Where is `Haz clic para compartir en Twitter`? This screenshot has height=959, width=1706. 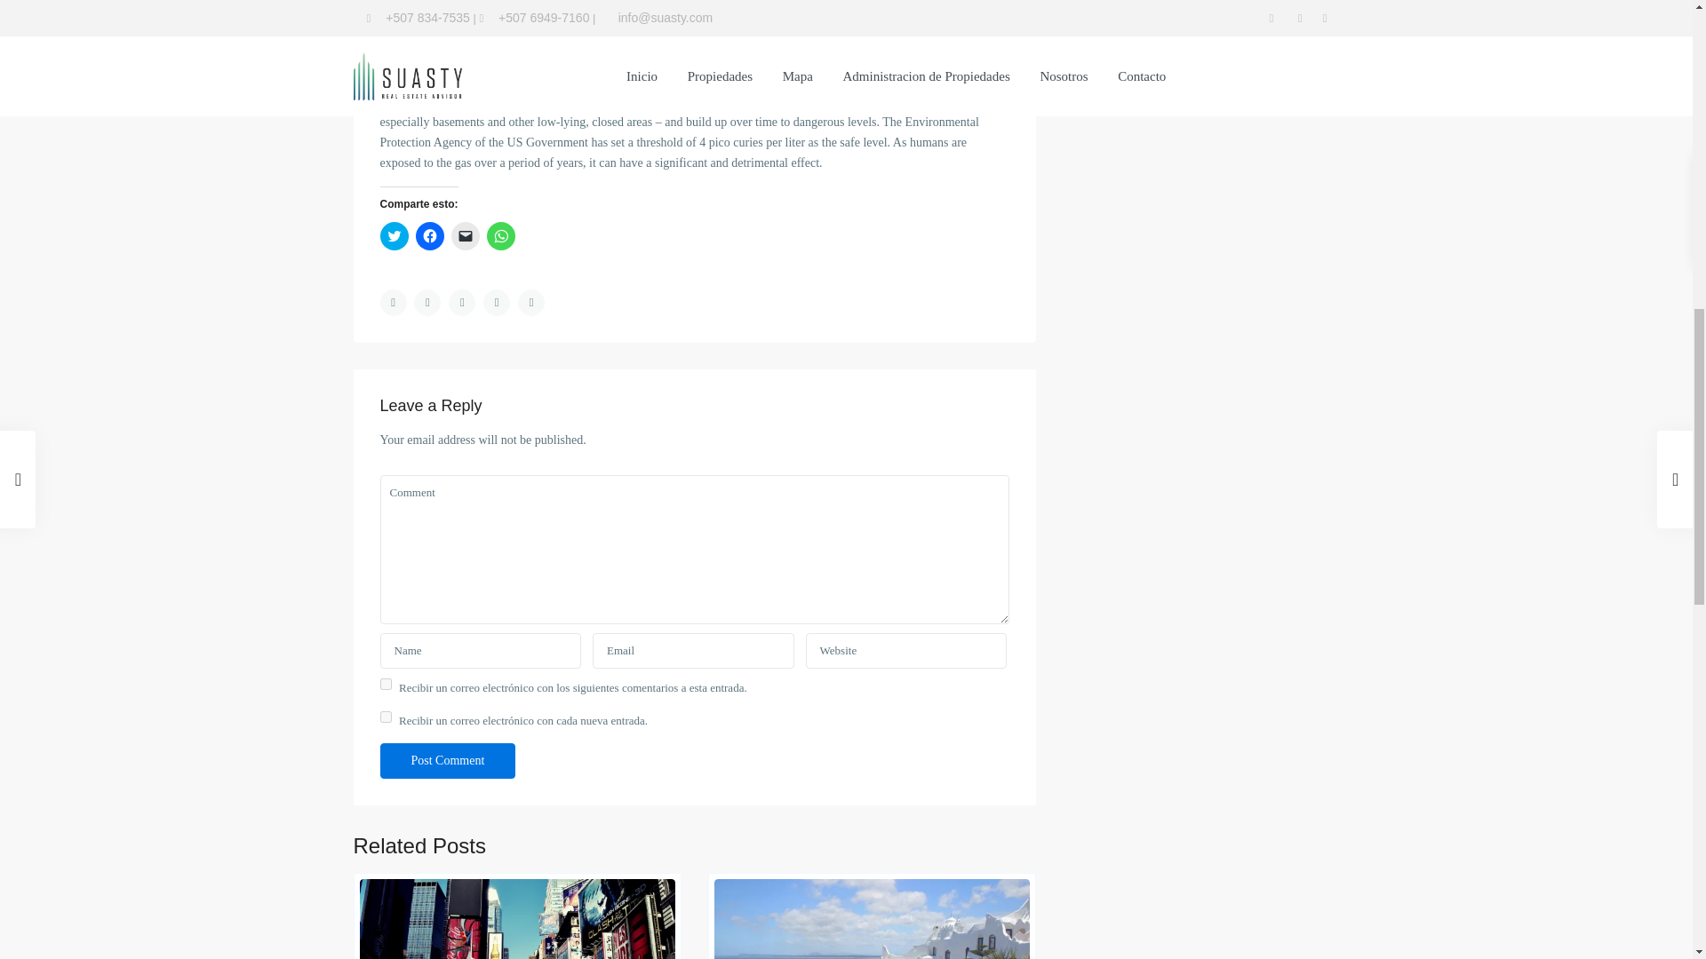
Haz clic para compartir en Twitter is located at coordinates (395, 235).